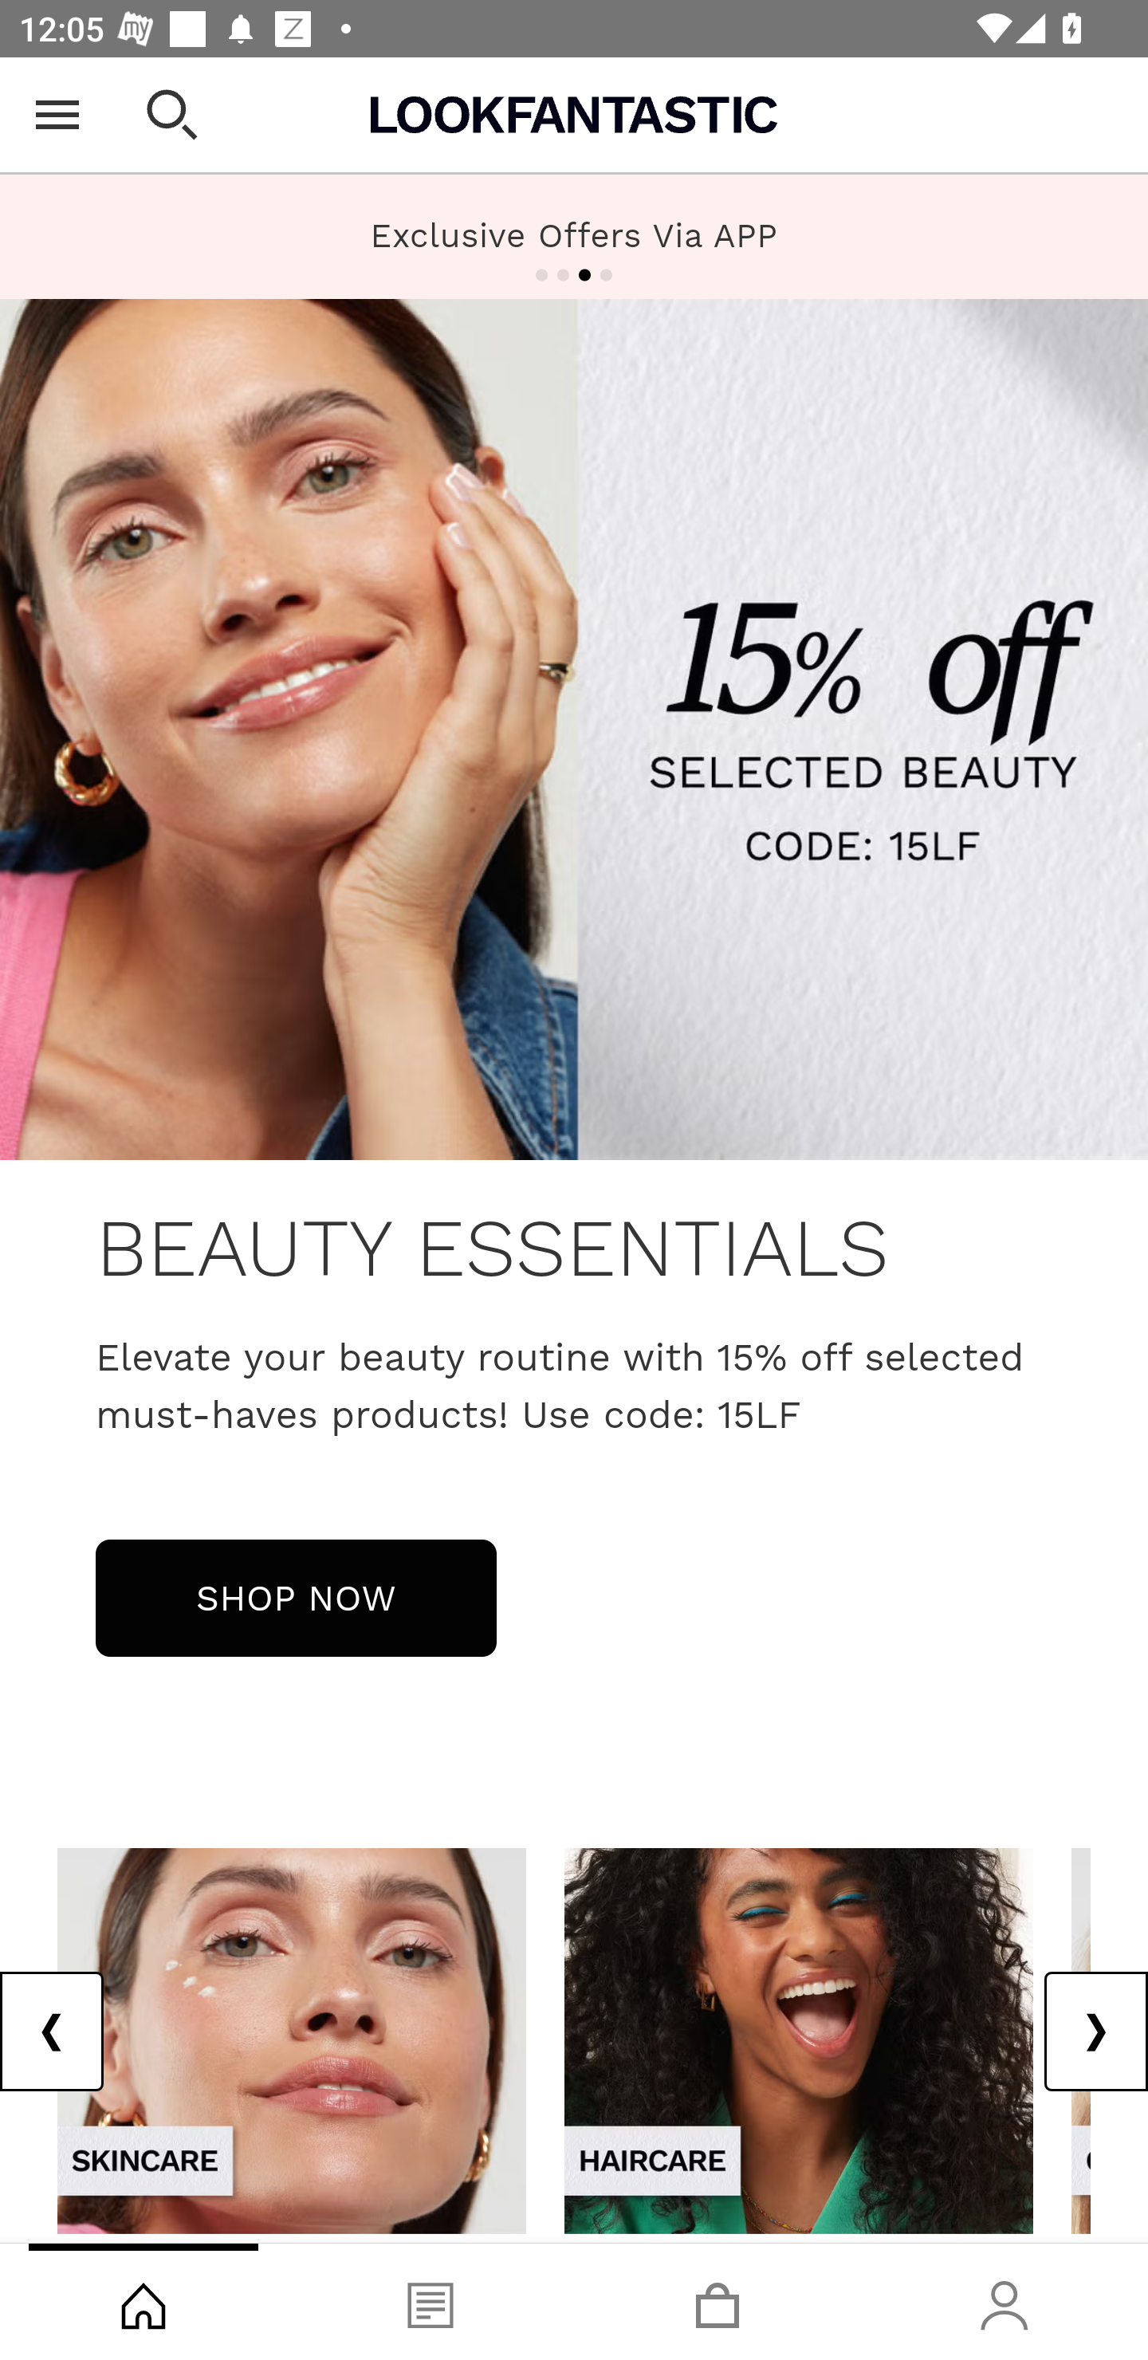  Describe the element at coordinates (296, 1597) in the screenshot. I see `SHOP NOW` at that location.